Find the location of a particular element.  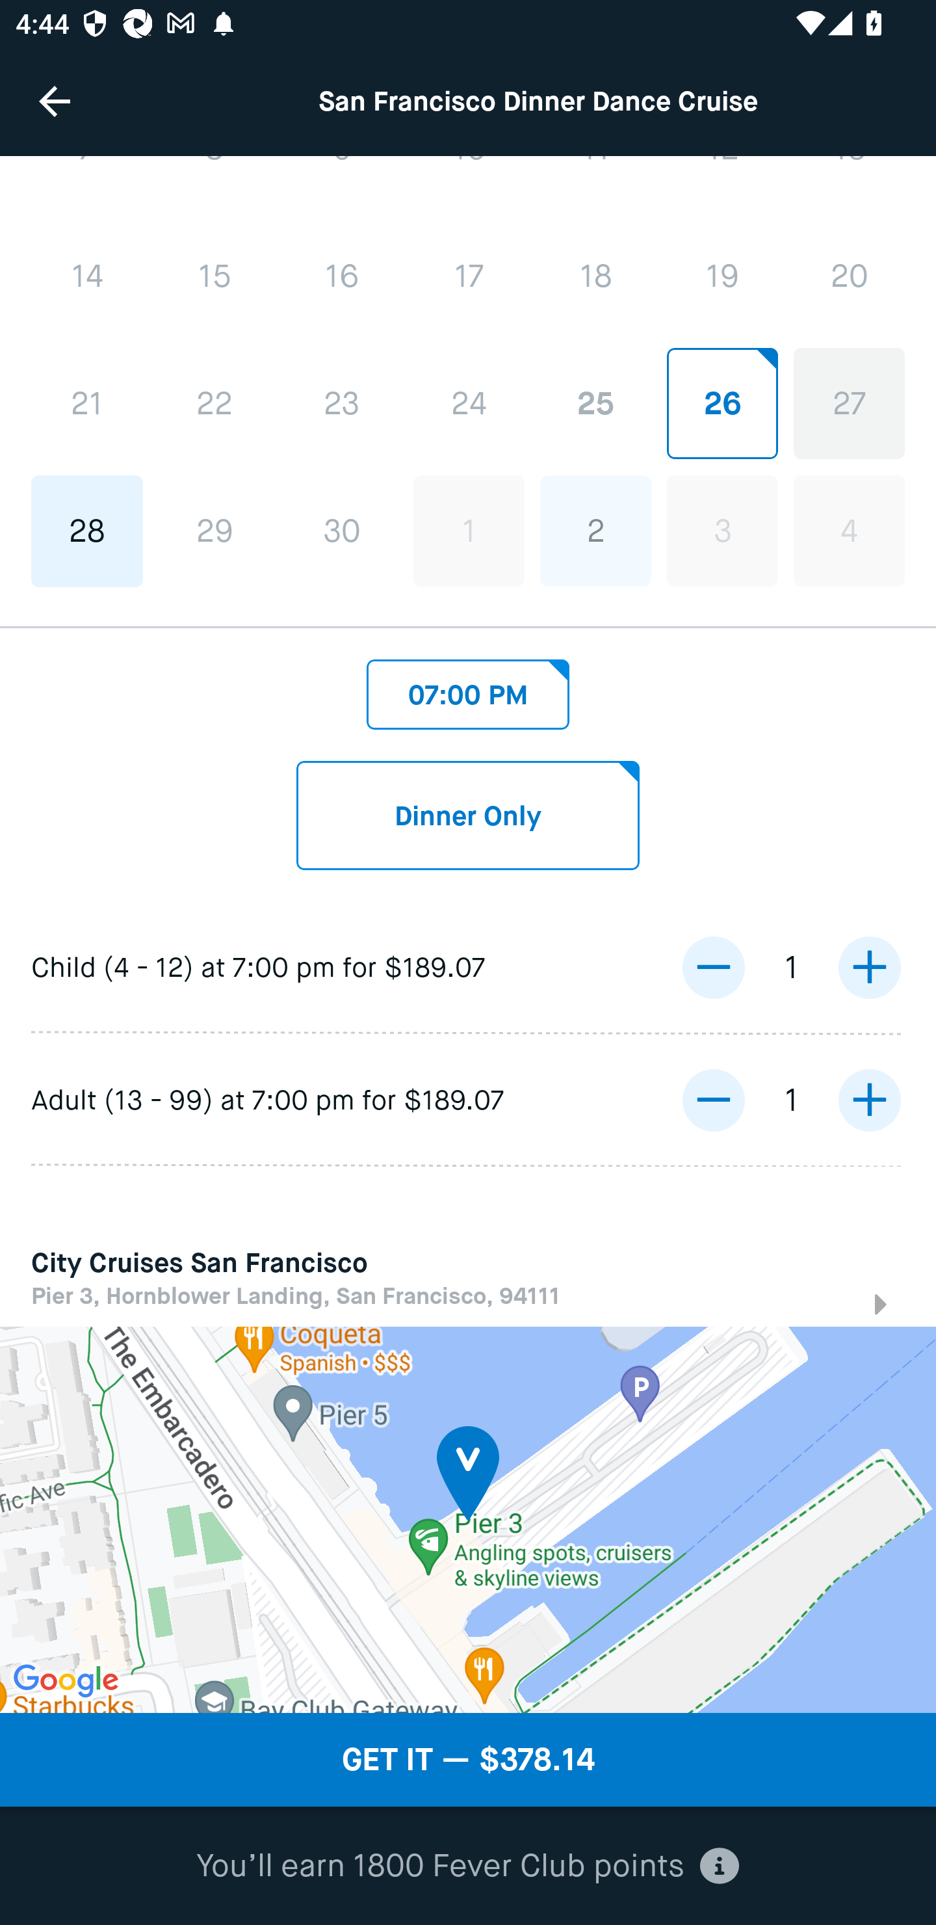

Navigate up is located at coordinates (55, 101).